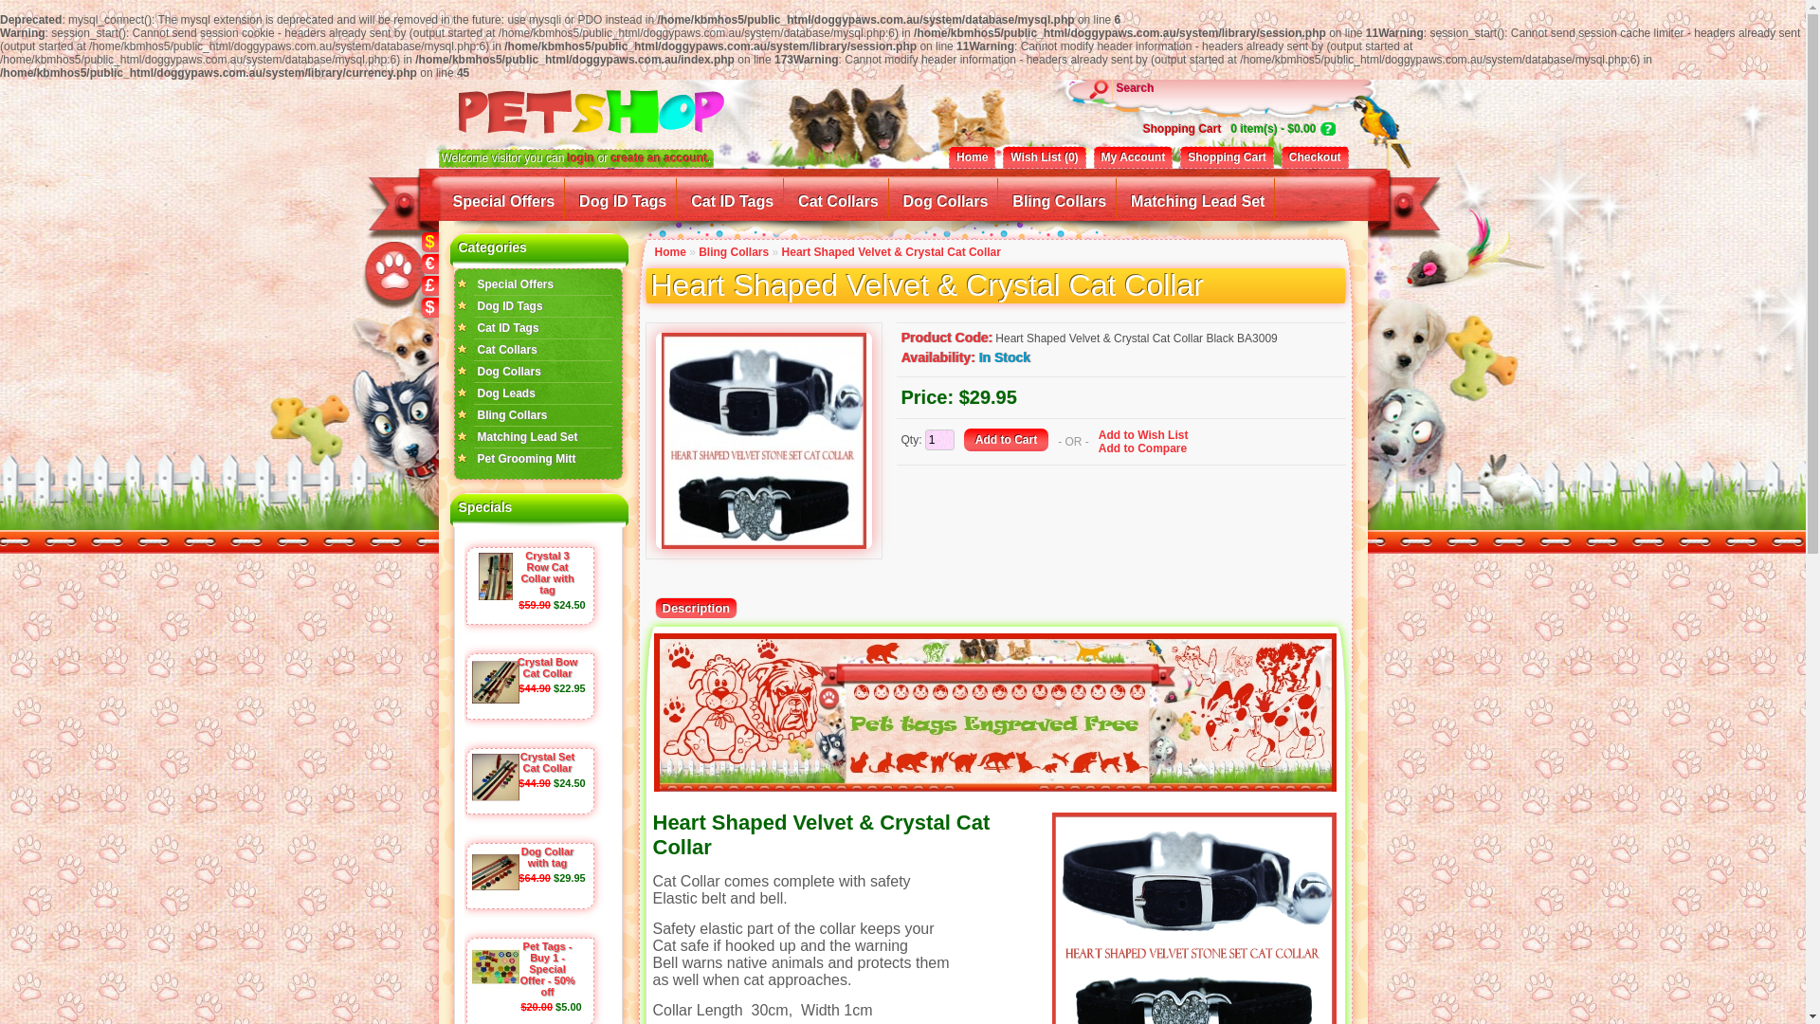 The width and height of the screenshot is (1820, 1024). I want to click on $, so click(429, 307).